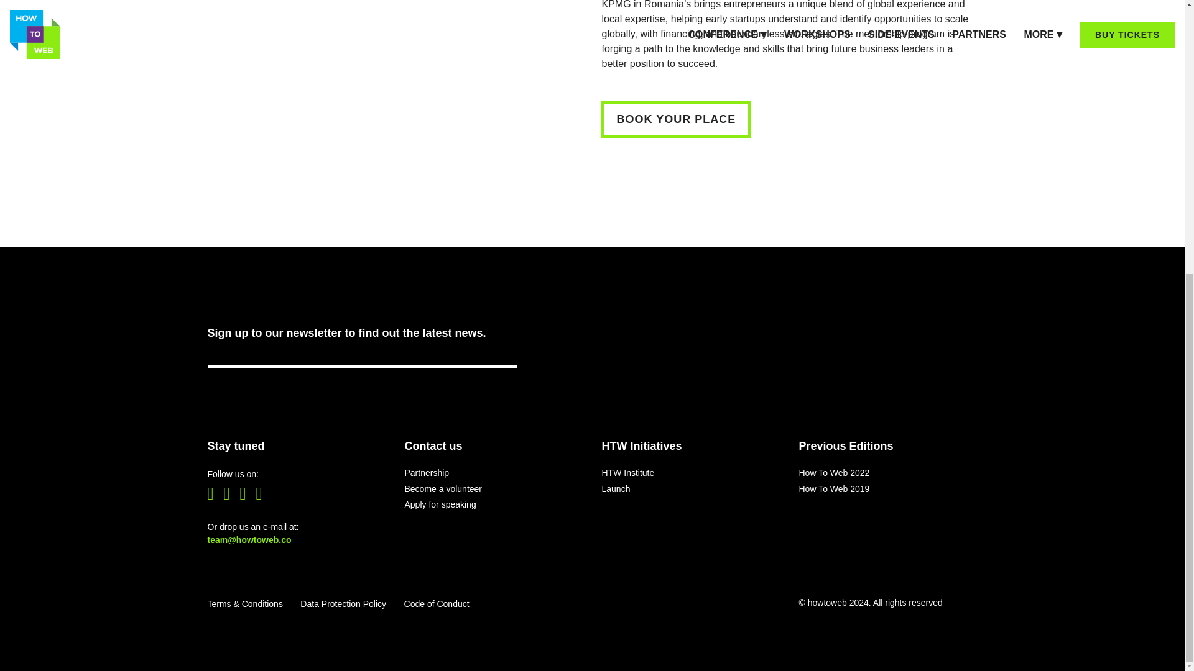 Image resolution: width=1194 pixels, height=671 pixels. Describe the element at coordinates (676, 119) in the screenshot. I see `BOOK YOUR PLACE` at that location.